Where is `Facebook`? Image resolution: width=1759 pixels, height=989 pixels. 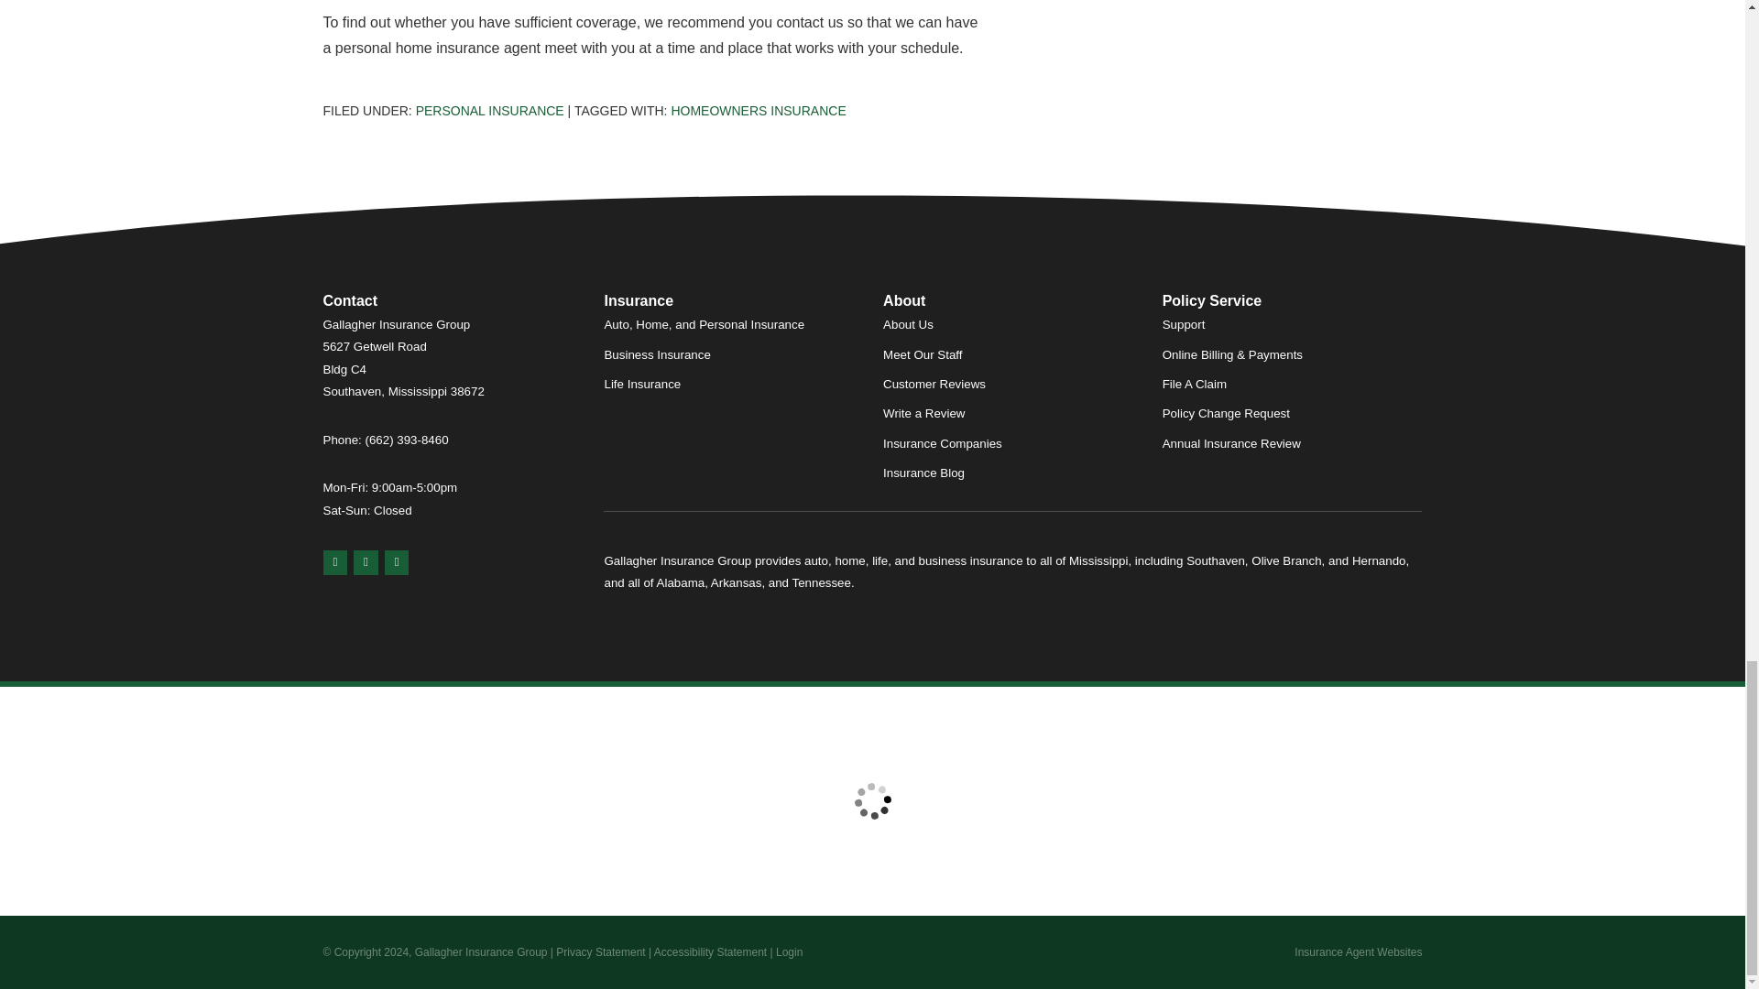 Facebook is located at coordinates (398, 562).